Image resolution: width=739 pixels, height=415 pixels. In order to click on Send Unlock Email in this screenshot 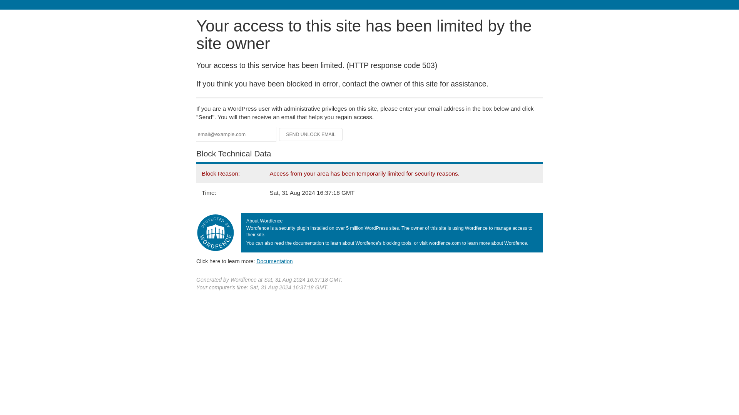, I will do `click(311, 134)`.